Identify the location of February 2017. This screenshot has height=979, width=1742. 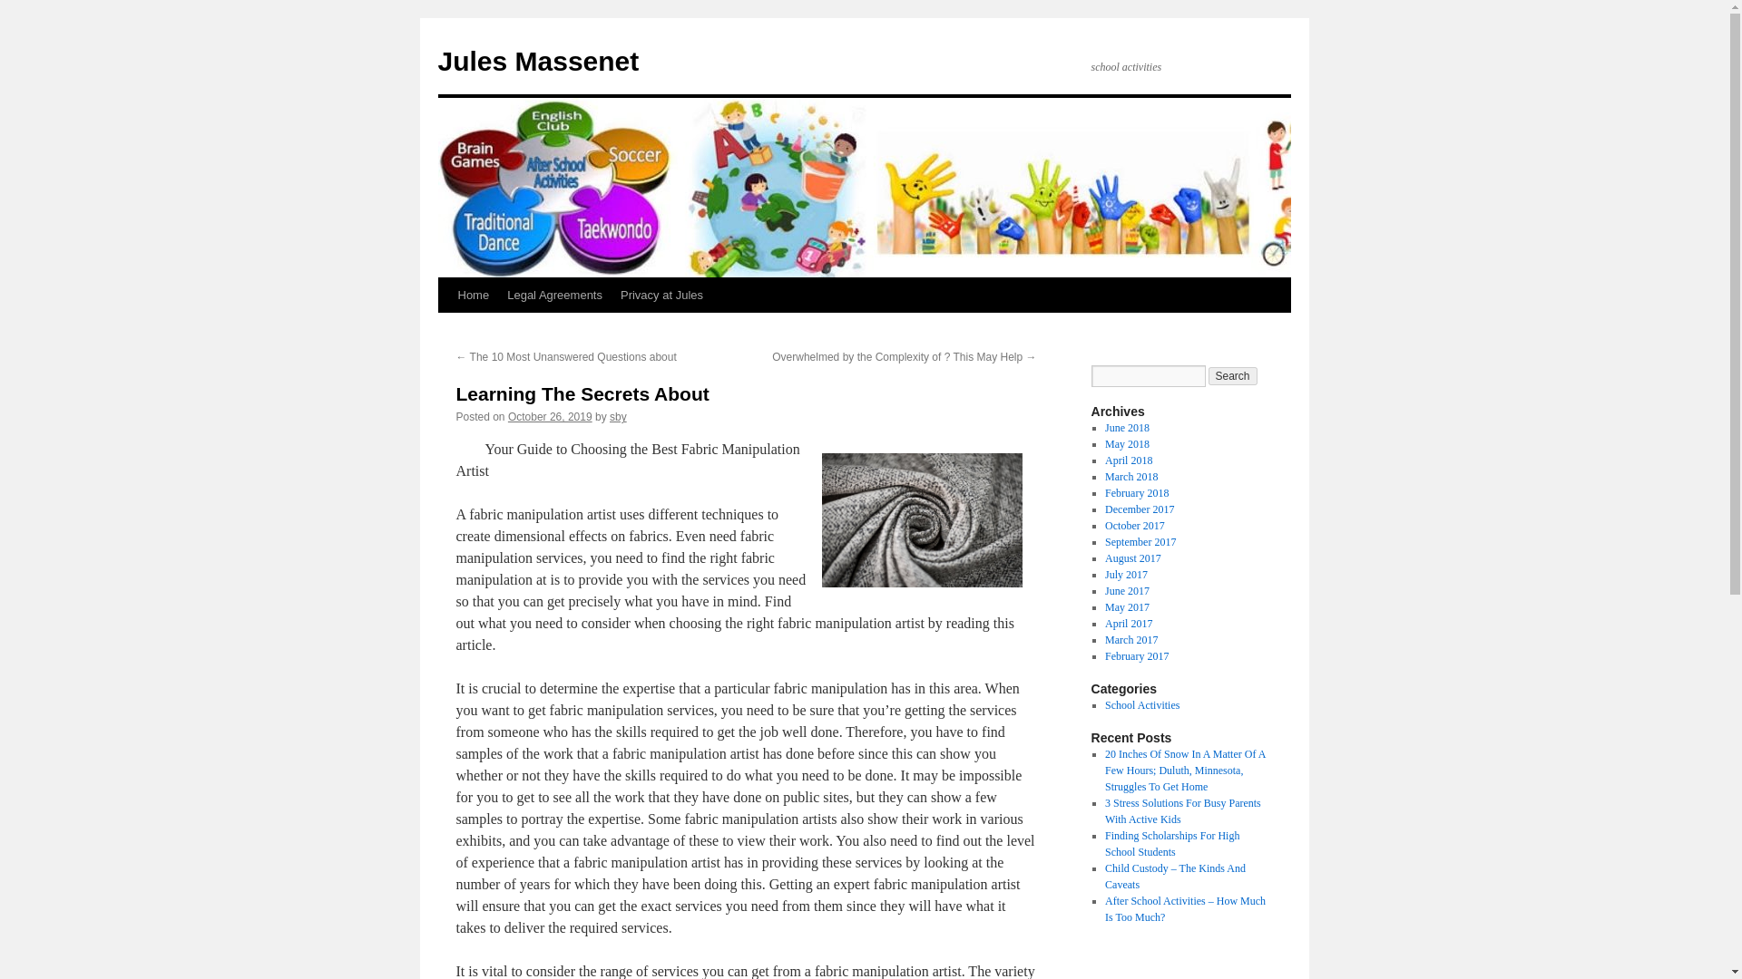
(1136, 656).